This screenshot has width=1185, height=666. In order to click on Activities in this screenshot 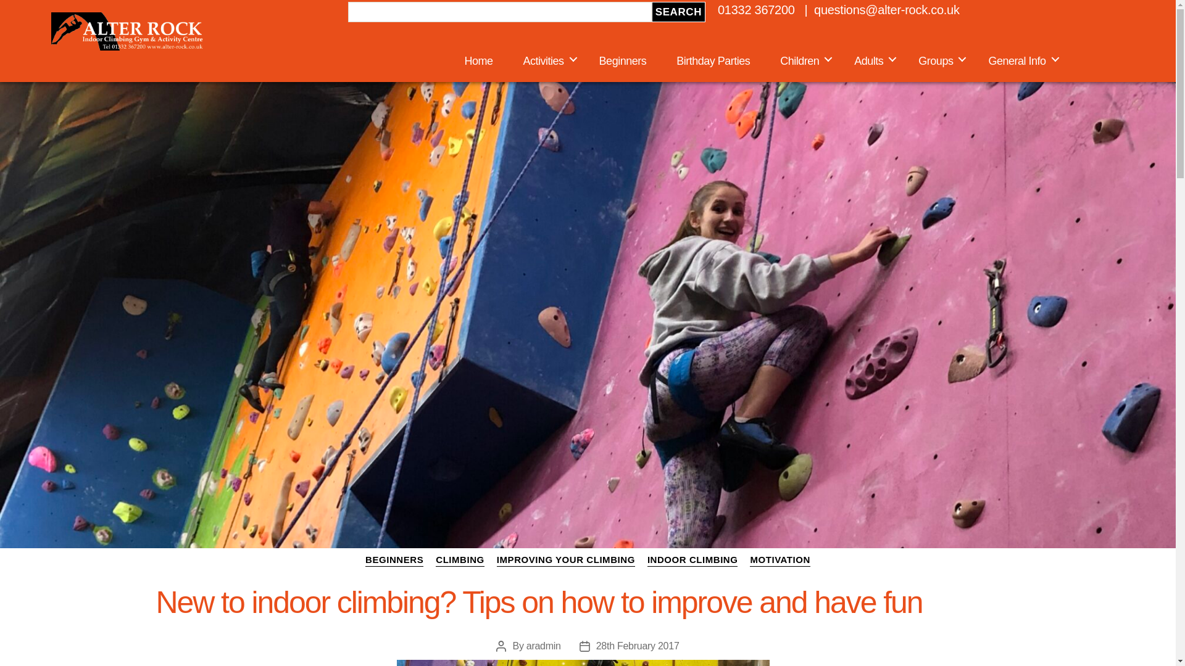, I will do `click(546, 62)`.